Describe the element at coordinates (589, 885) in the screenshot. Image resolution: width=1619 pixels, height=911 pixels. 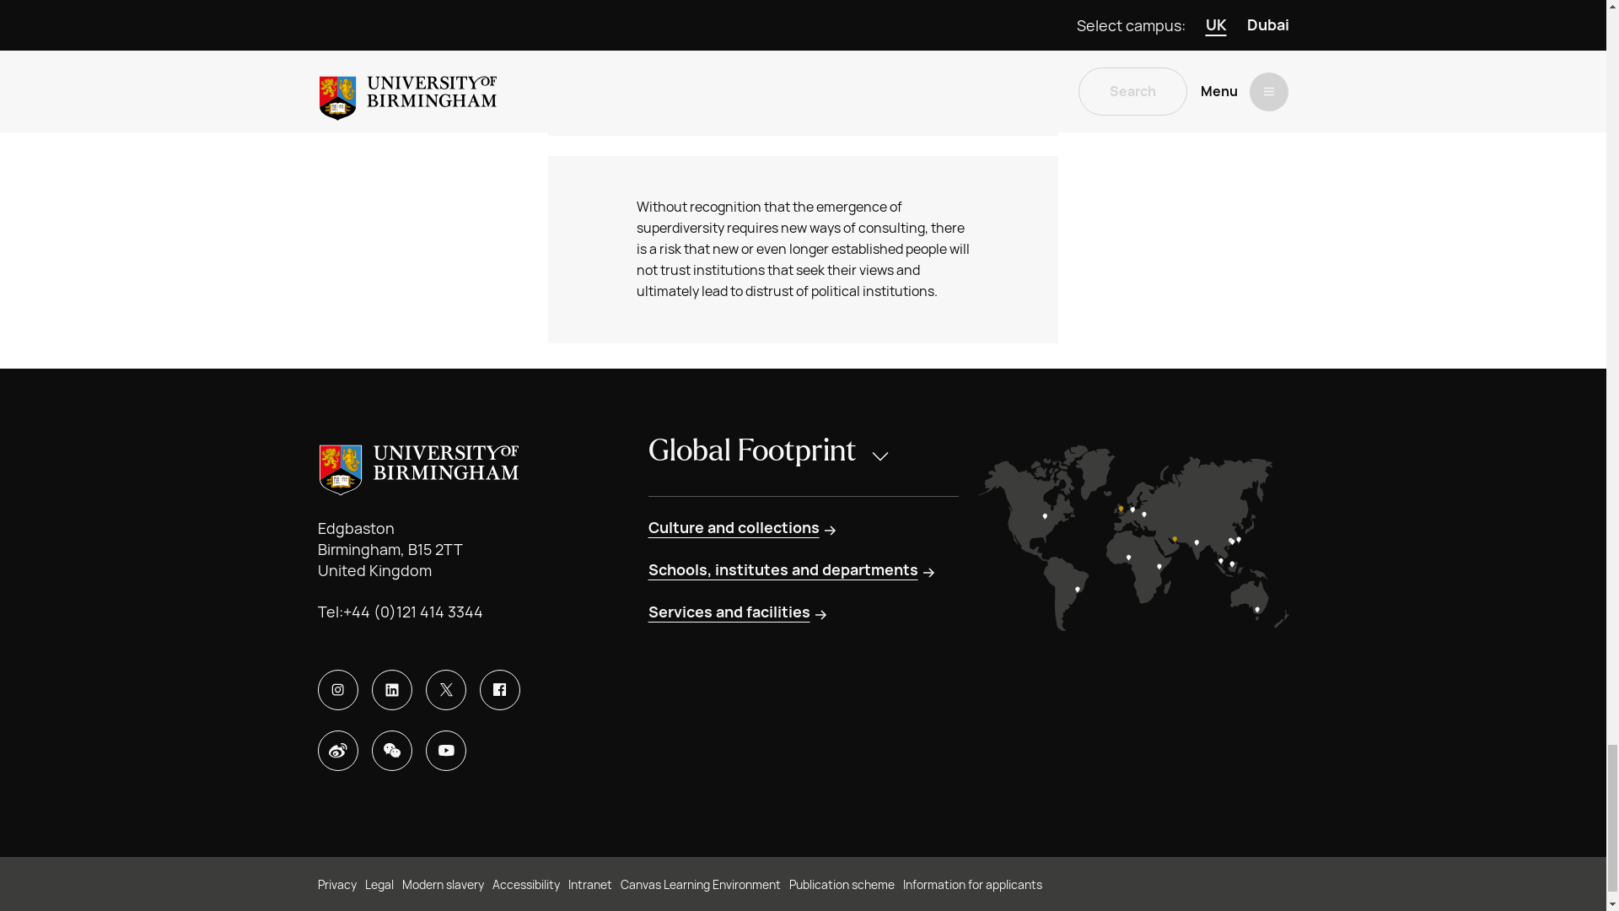
I see `Intranet` at that location.